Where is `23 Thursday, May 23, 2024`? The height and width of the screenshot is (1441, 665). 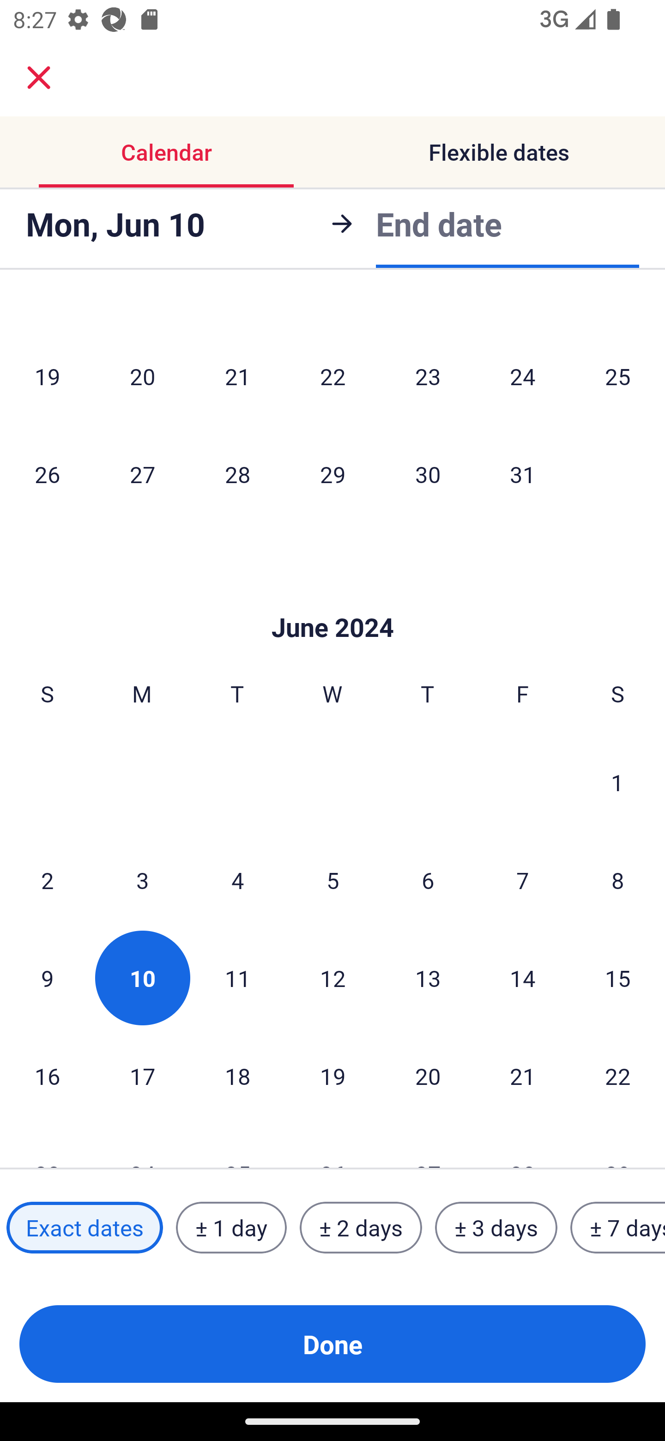
23 Thursday, May 23, 2024 is located at coordinates (428, 376).